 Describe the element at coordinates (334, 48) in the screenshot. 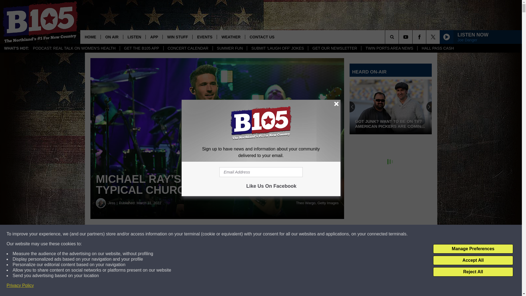

I see `GET OUR NEWSLETTER` at that location.